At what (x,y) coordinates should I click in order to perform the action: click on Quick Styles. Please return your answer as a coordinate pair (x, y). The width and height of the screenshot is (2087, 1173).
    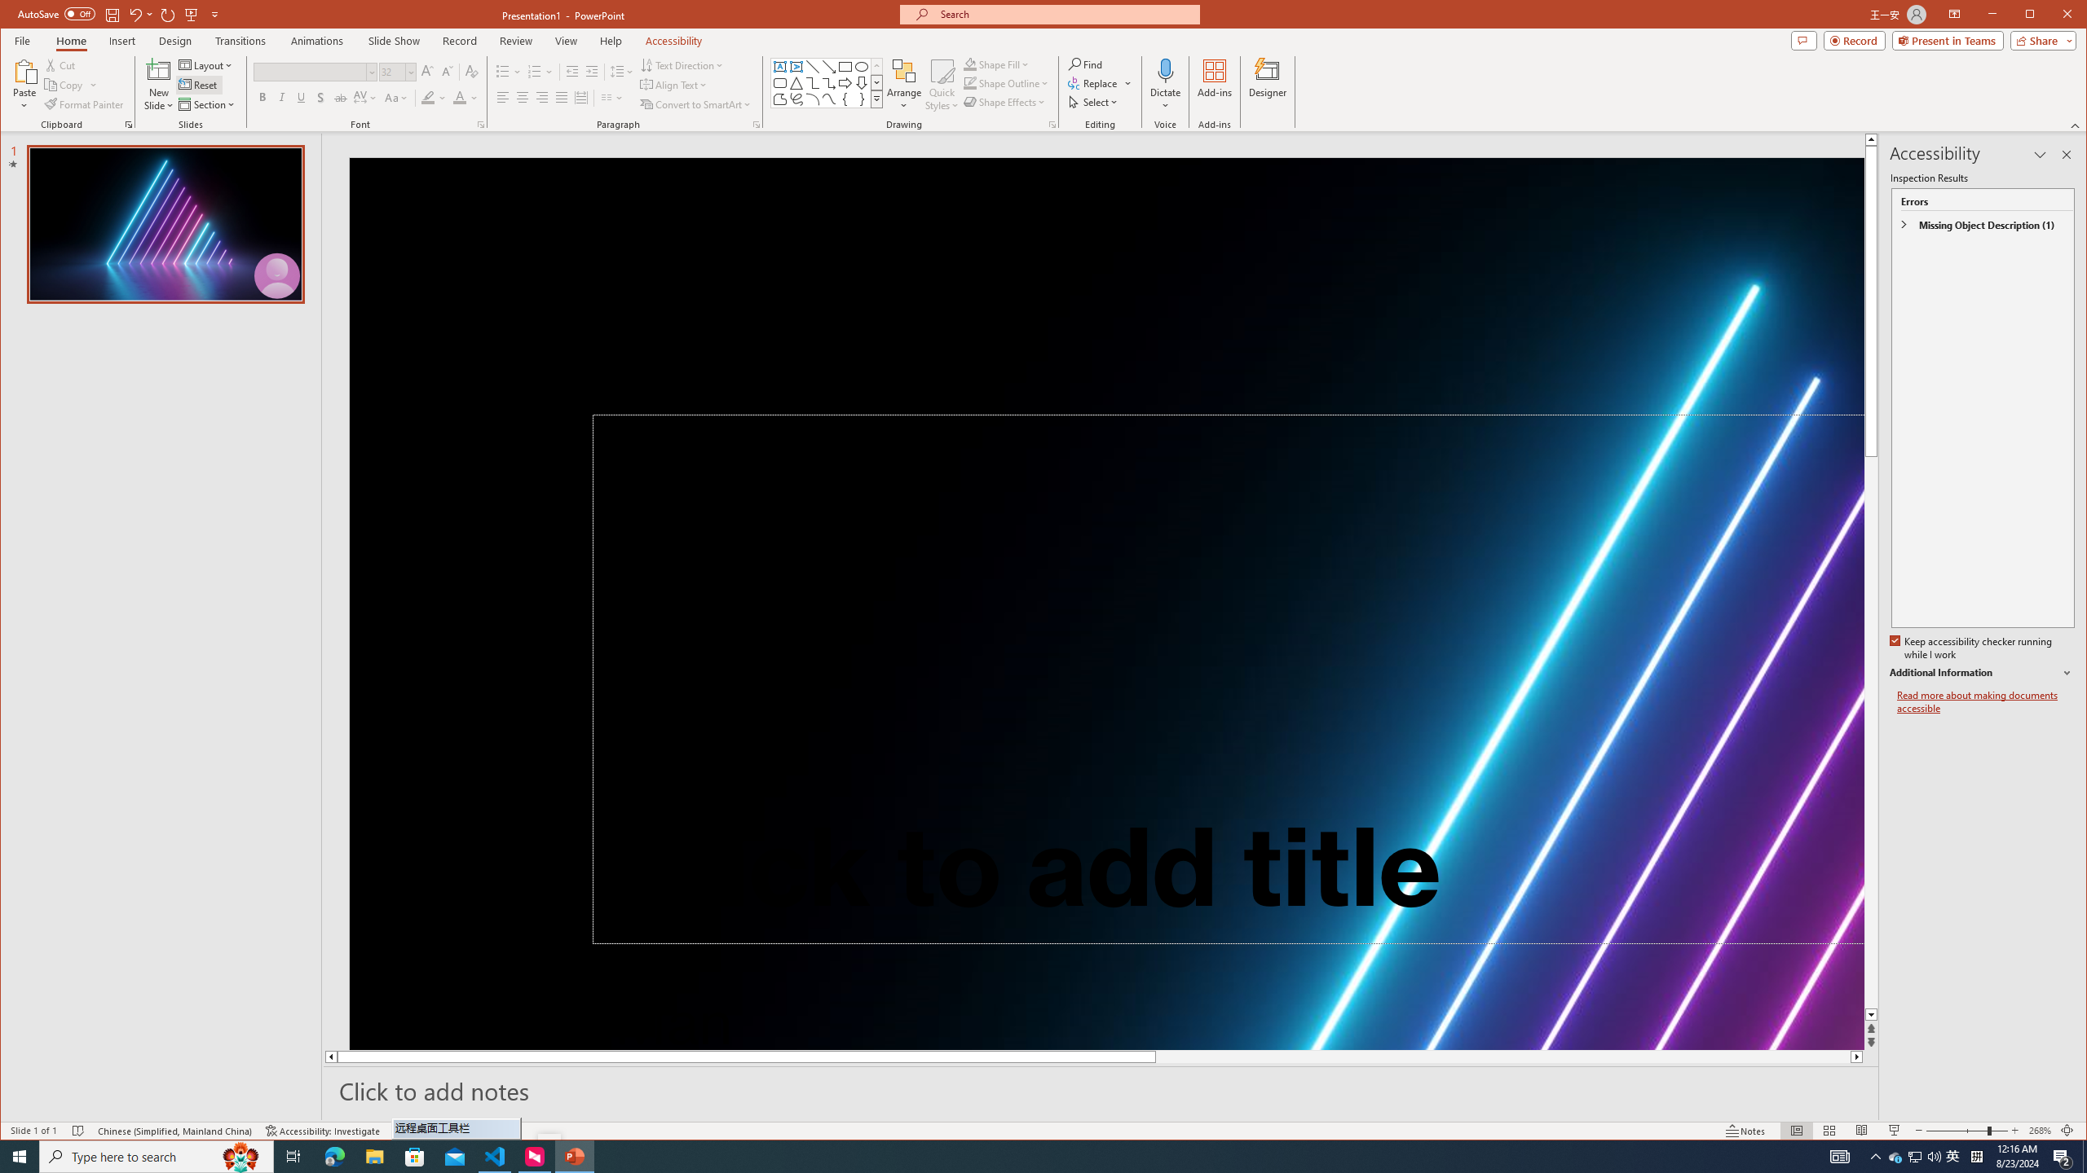
    Looking at the image, I should click on (943, 85).